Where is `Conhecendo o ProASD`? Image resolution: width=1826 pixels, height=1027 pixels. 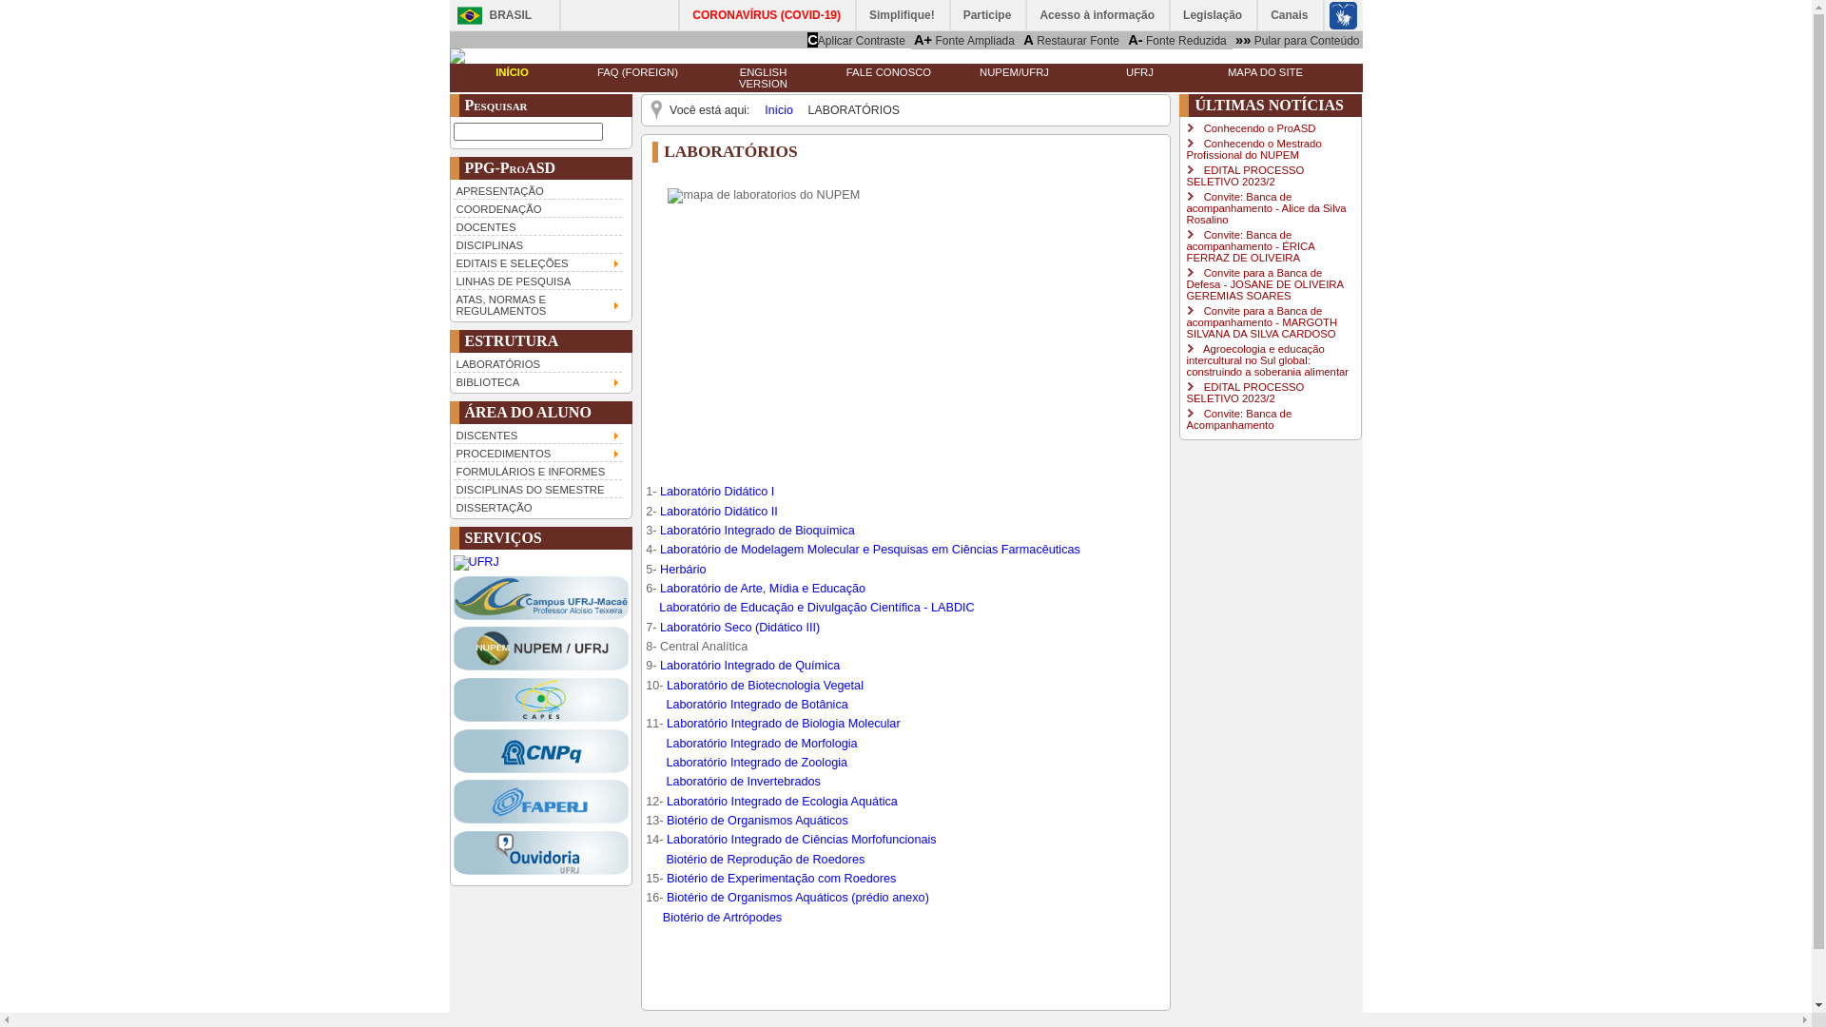 Conhecendo o ProASD is located at coordinates (1260, 128).